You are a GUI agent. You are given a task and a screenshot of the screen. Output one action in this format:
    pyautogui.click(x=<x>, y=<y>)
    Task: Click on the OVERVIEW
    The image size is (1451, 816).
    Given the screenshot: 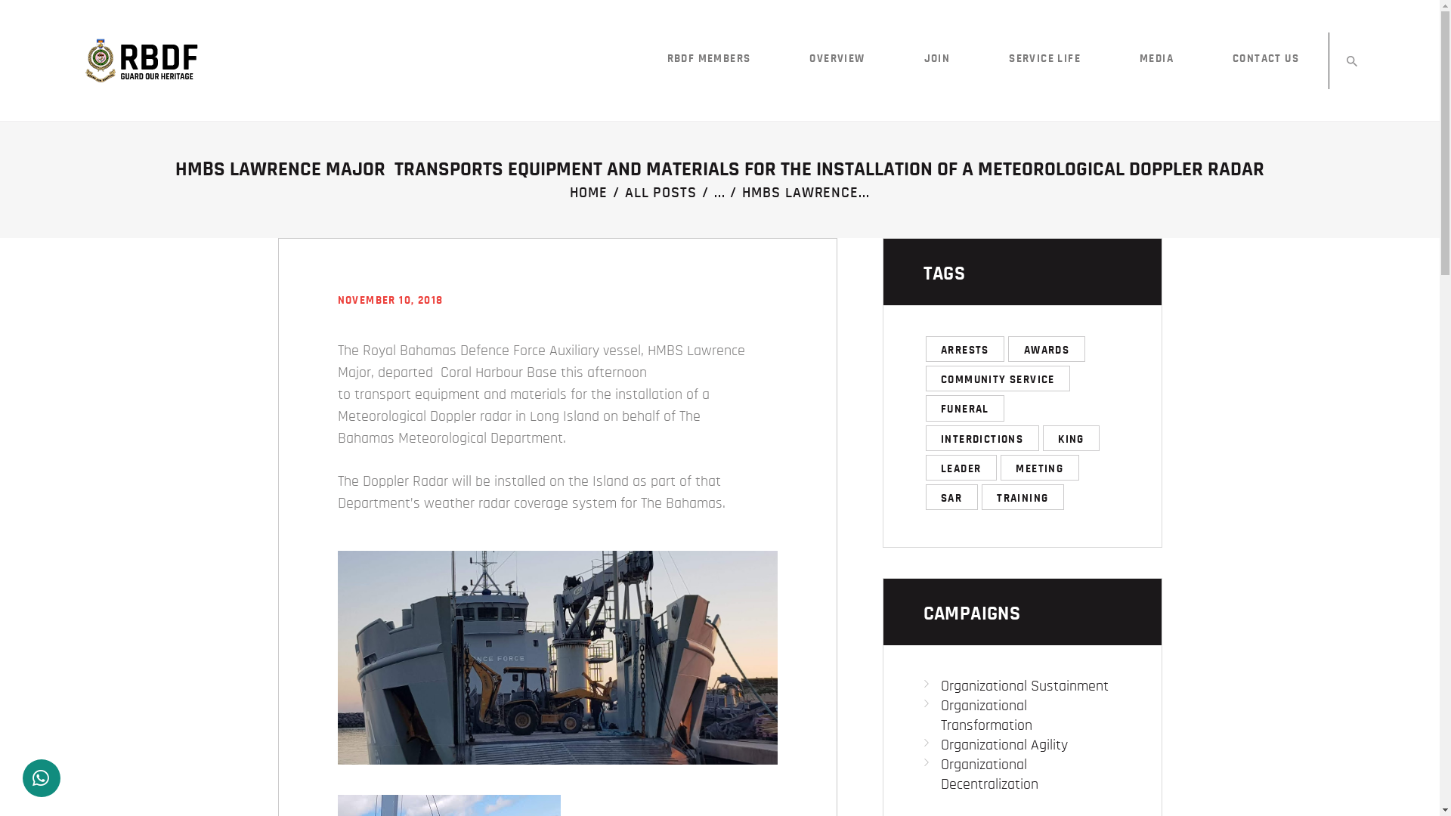 What is the action you would take?
    pyautogui.click(x=837, y=60)
    